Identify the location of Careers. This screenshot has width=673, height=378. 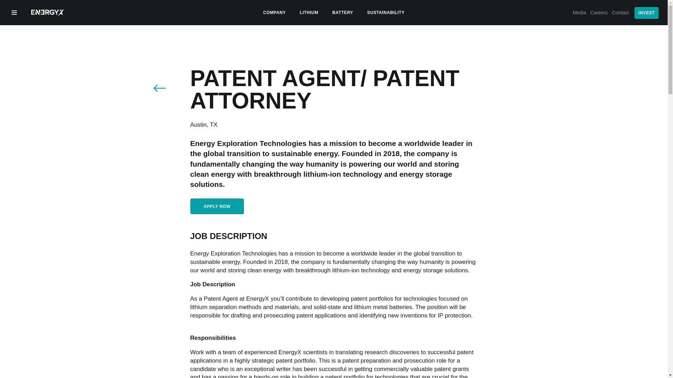
(599, 13).